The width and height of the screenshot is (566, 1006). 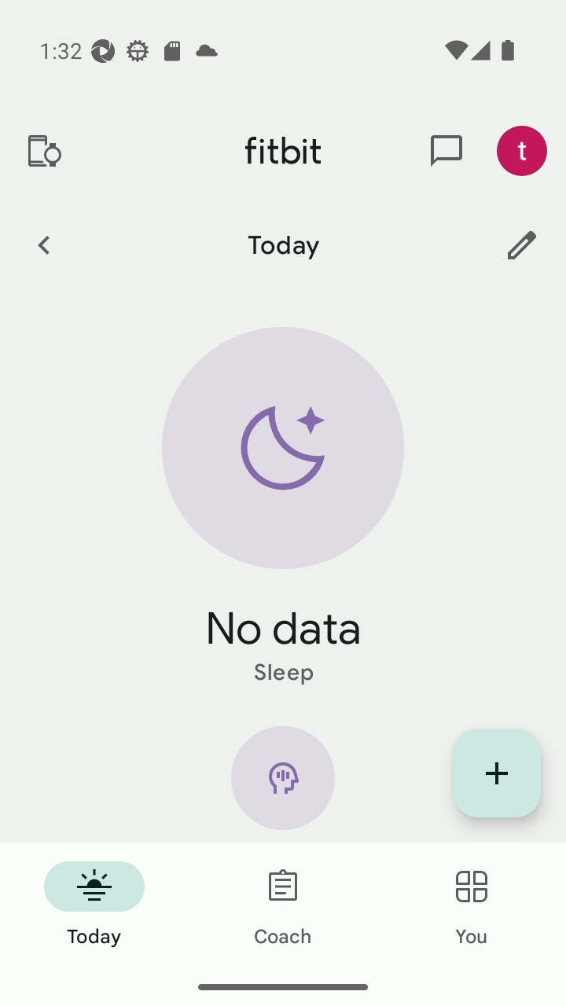 What do you see at coordinates (283, 905) in the screenshot?
I see `Coach` at bounding box center [283, 905].